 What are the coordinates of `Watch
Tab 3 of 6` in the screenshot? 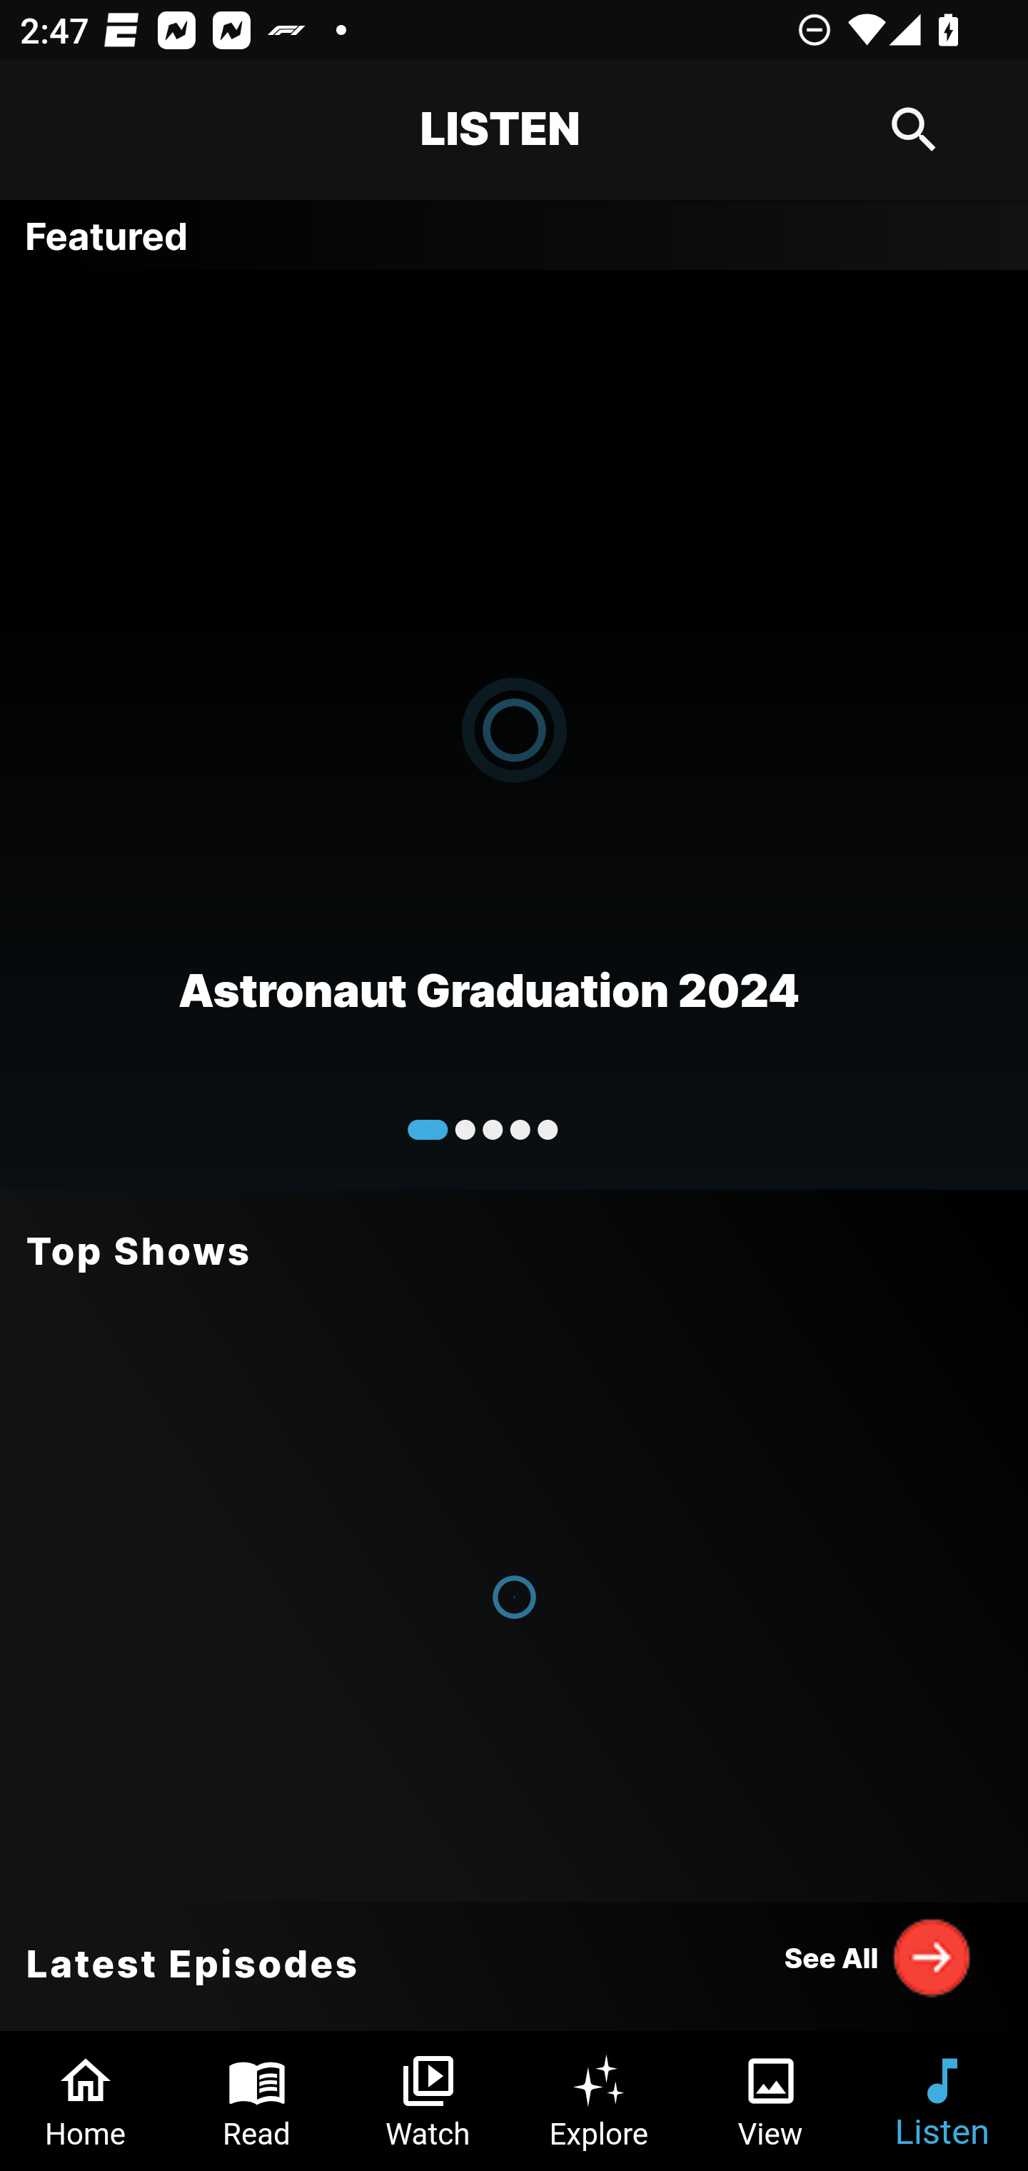 It's located at (428, 2101).